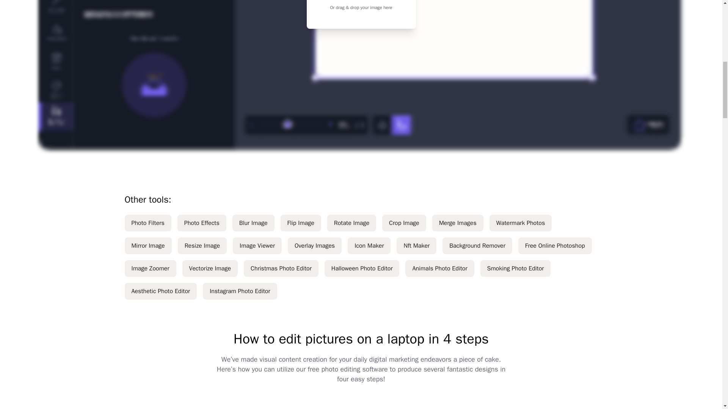 The width and height of the screenshot is (728, 409). I want to click on Rotate Image, so click(351, 223).